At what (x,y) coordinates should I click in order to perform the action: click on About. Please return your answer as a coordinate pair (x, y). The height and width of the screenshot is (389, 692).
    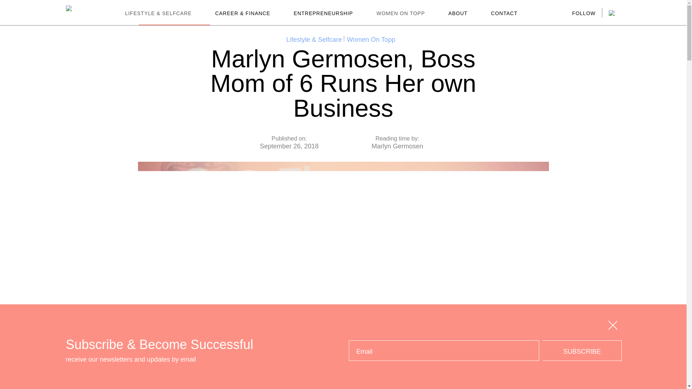
    Looking at the image, I should click on (458, 13).